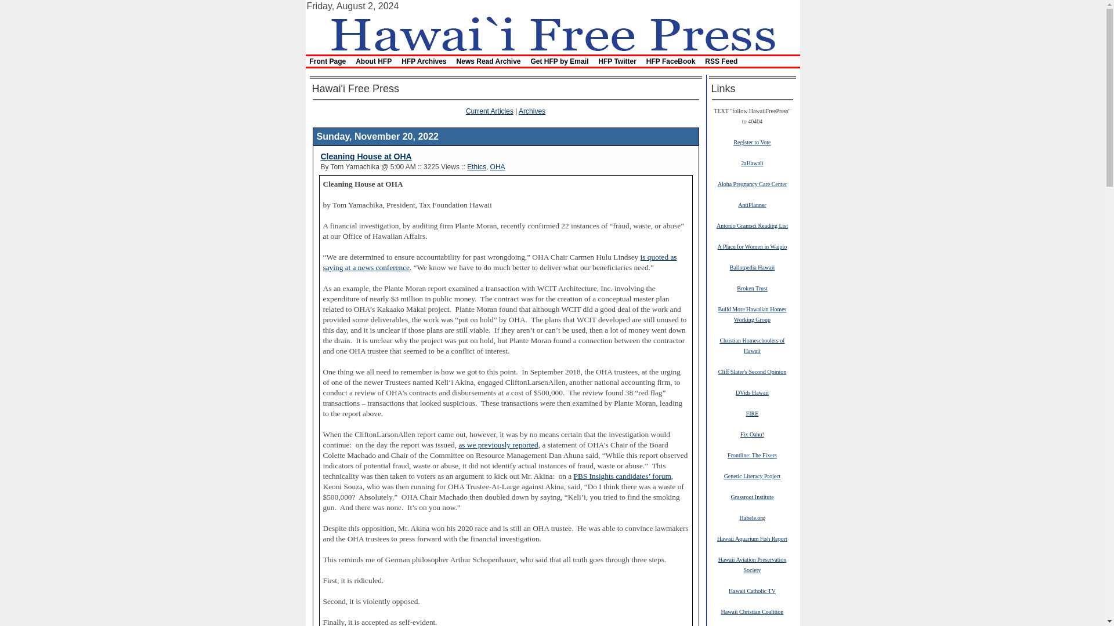 The width and height of the screenshot is (1114, 626). What do you see at coordinates (752, 371) in the screenshot?
I see `Cliff Slater's Second Opinion` at bounding box center [752, 371].